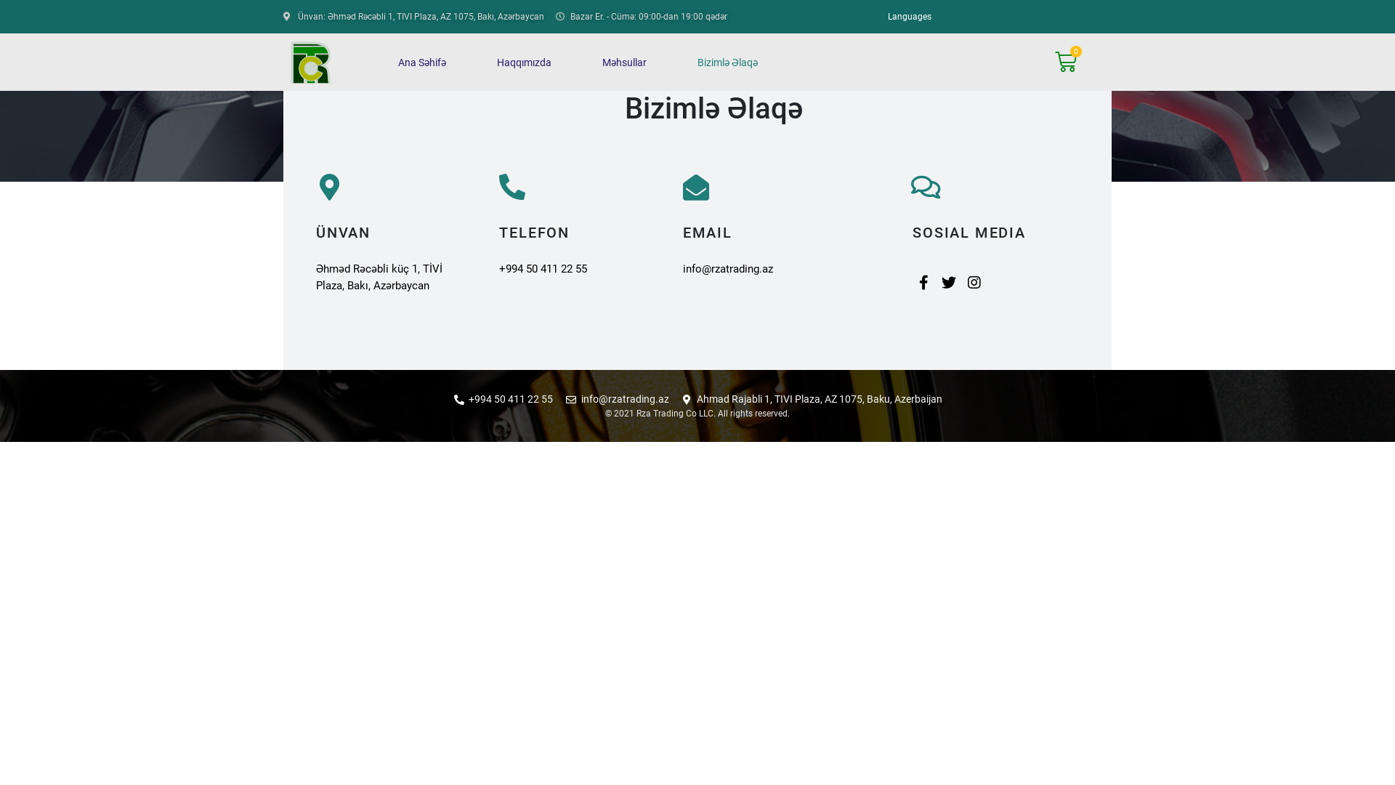 This screenshot has width=1395, height=785. What do you see at coordinates (1066, 62) in the screenshot?
I see `0` at bounding box center [1066, 62].